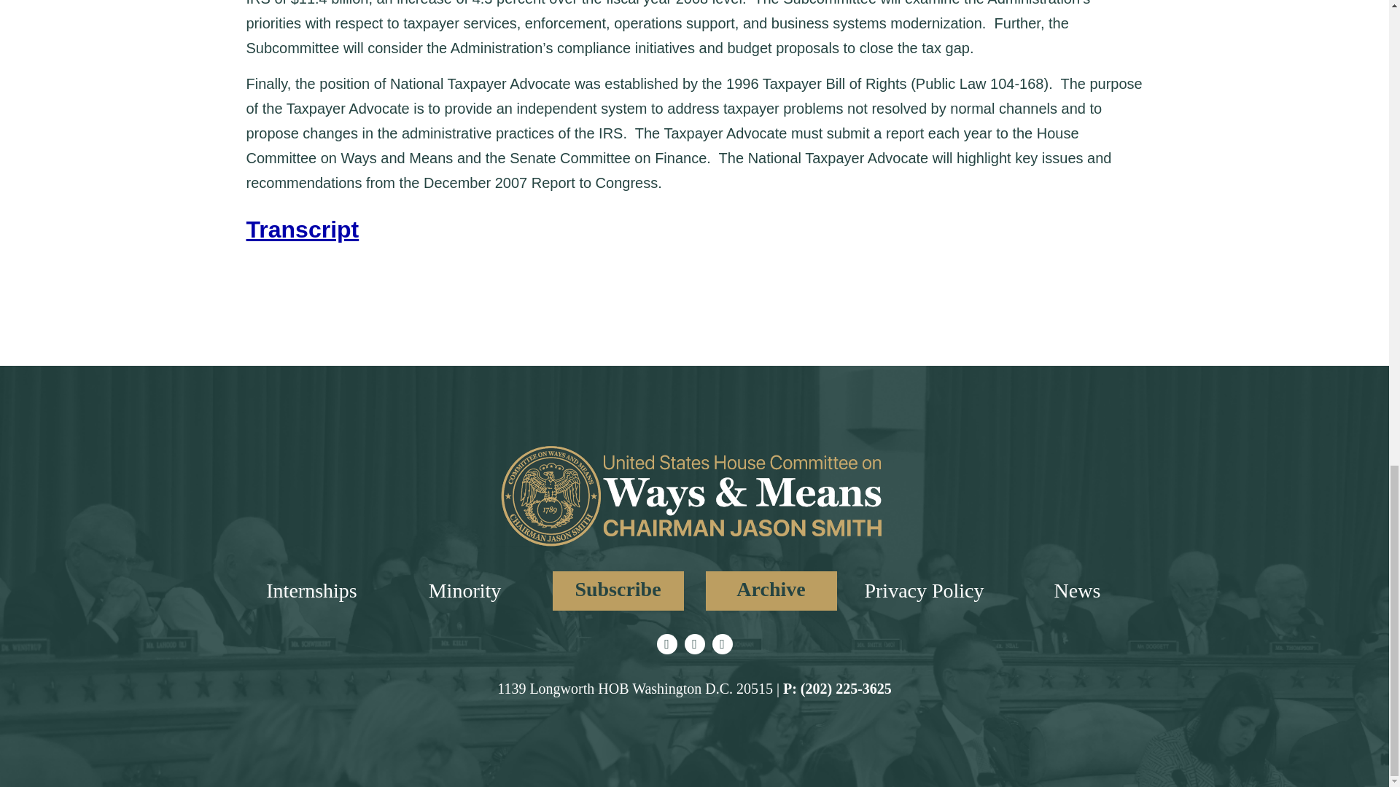  What do you see at coordinates (694, 644) in the screenshot?
I see `Instagram` at bounding box center [694, 644].